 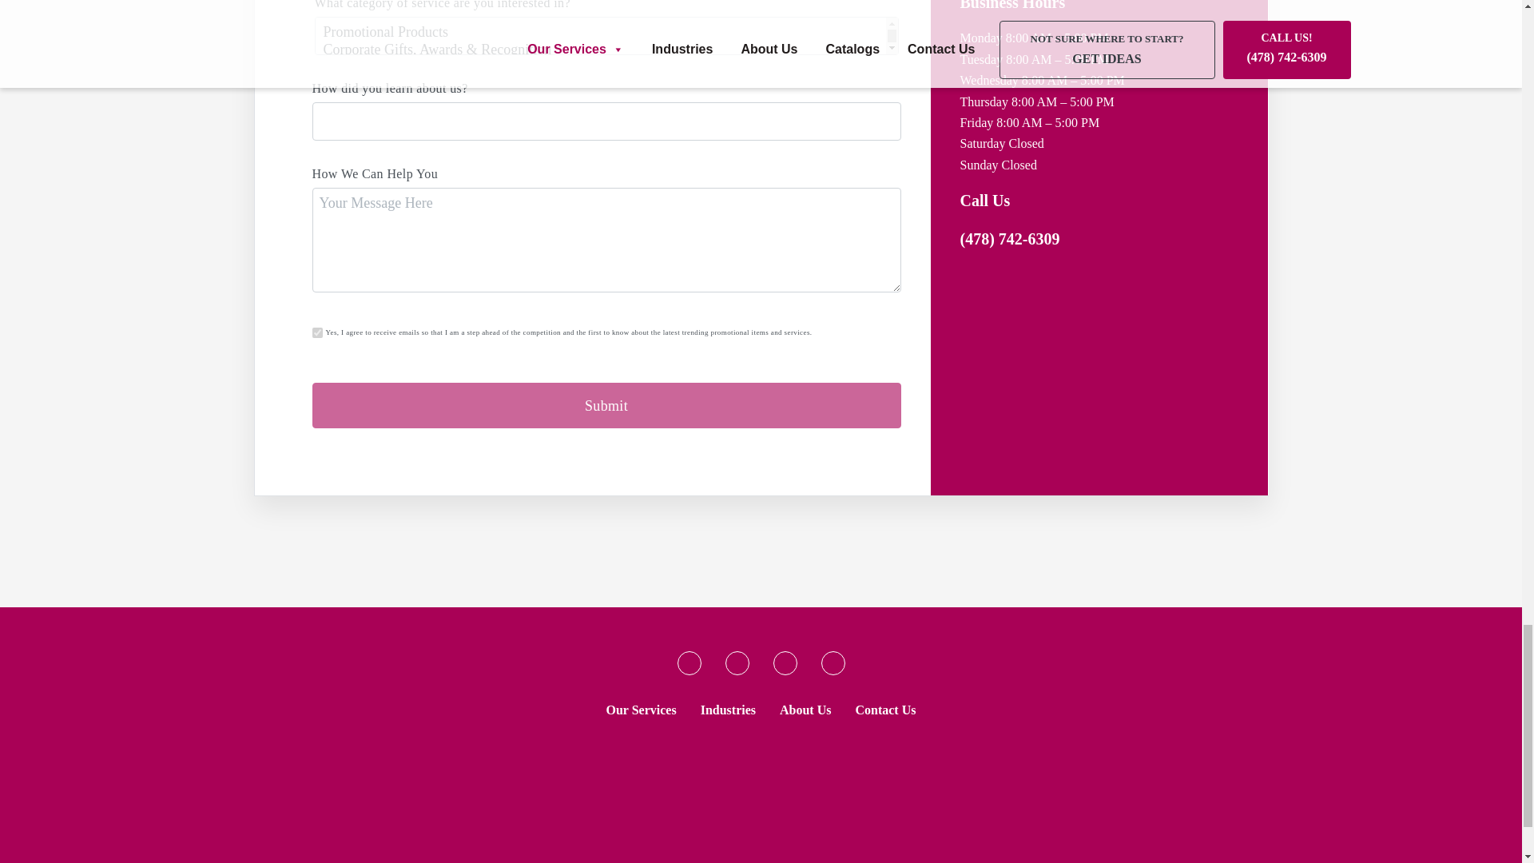 I want to click on Contact Us, so click(x=885, y=710).